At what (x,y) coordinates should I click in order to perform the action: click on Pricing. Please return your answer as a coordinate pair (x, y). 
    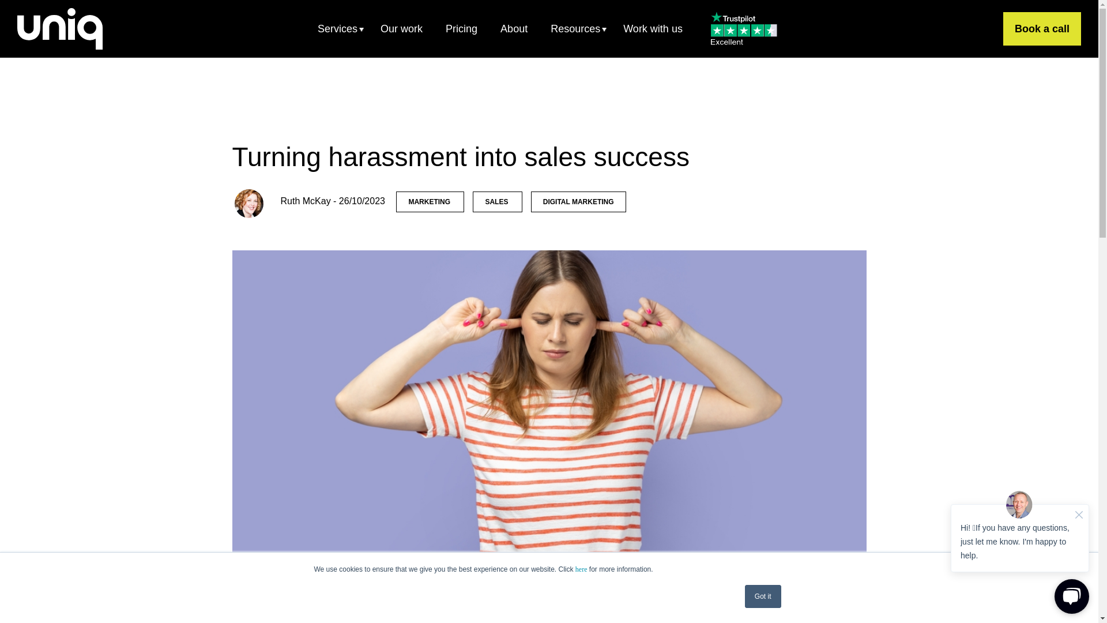
    Looking at the image, I should click on (461, 28).